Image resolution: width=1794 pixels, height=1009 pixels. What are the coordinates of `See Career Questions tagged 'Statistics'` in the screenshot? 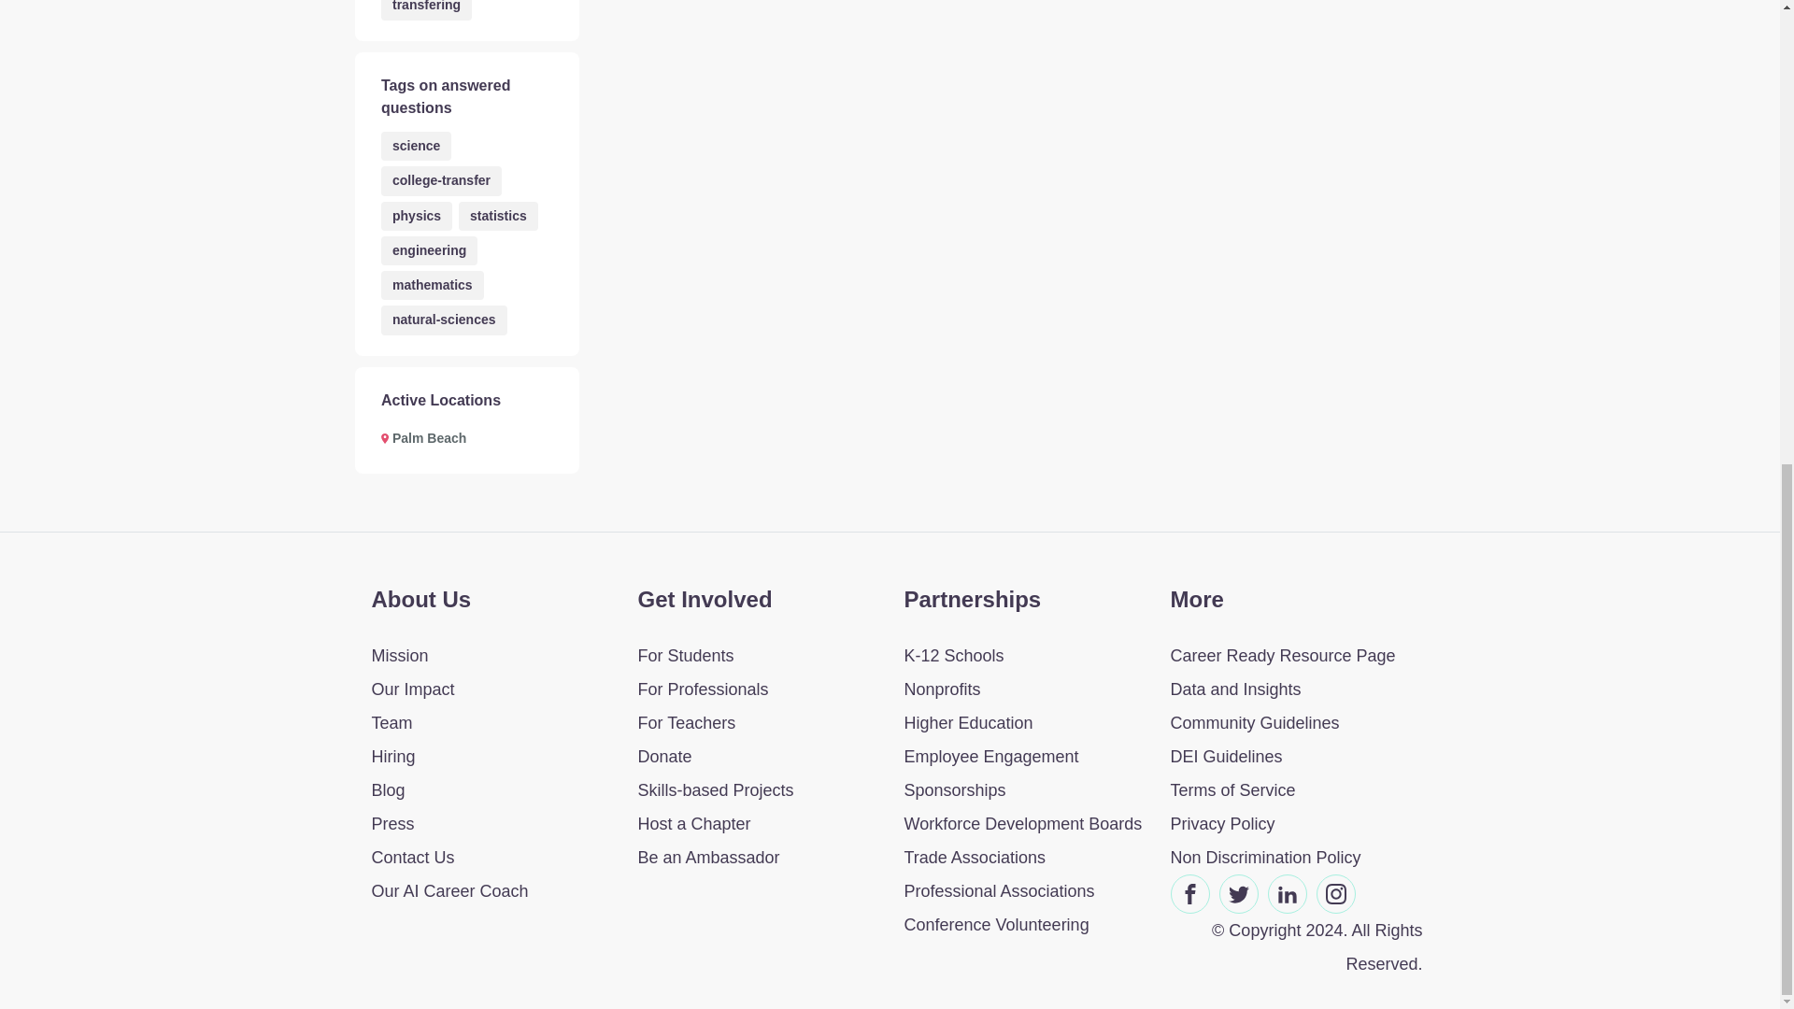 It's located at (499, 215).